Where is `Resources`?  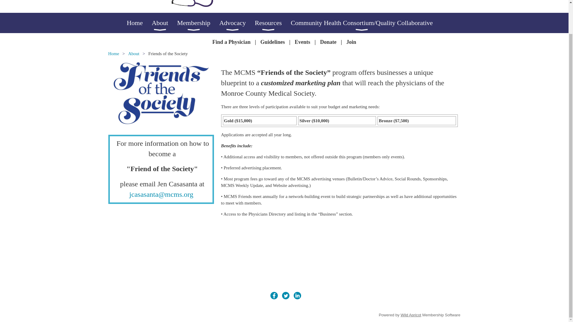 Resources is located at coordinates (273, 23).